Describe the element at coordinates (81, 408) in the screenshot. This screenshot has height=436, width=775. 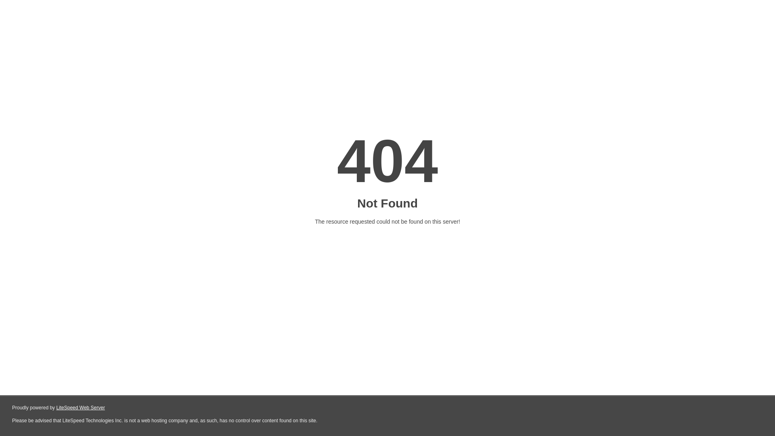
I see `LiteSpeed Web Server` at that location.